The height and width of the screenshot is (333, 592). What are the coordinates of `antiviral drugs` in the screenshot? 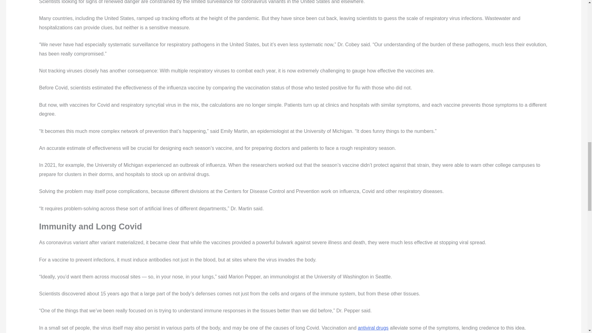 It's located at (373, 328).